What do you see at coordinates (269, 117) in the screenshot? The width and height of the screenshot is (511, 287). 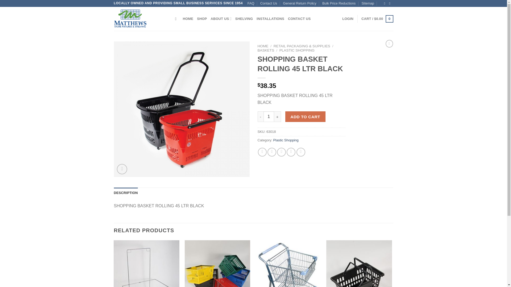 I see `1` at bounding box center [269, 117].